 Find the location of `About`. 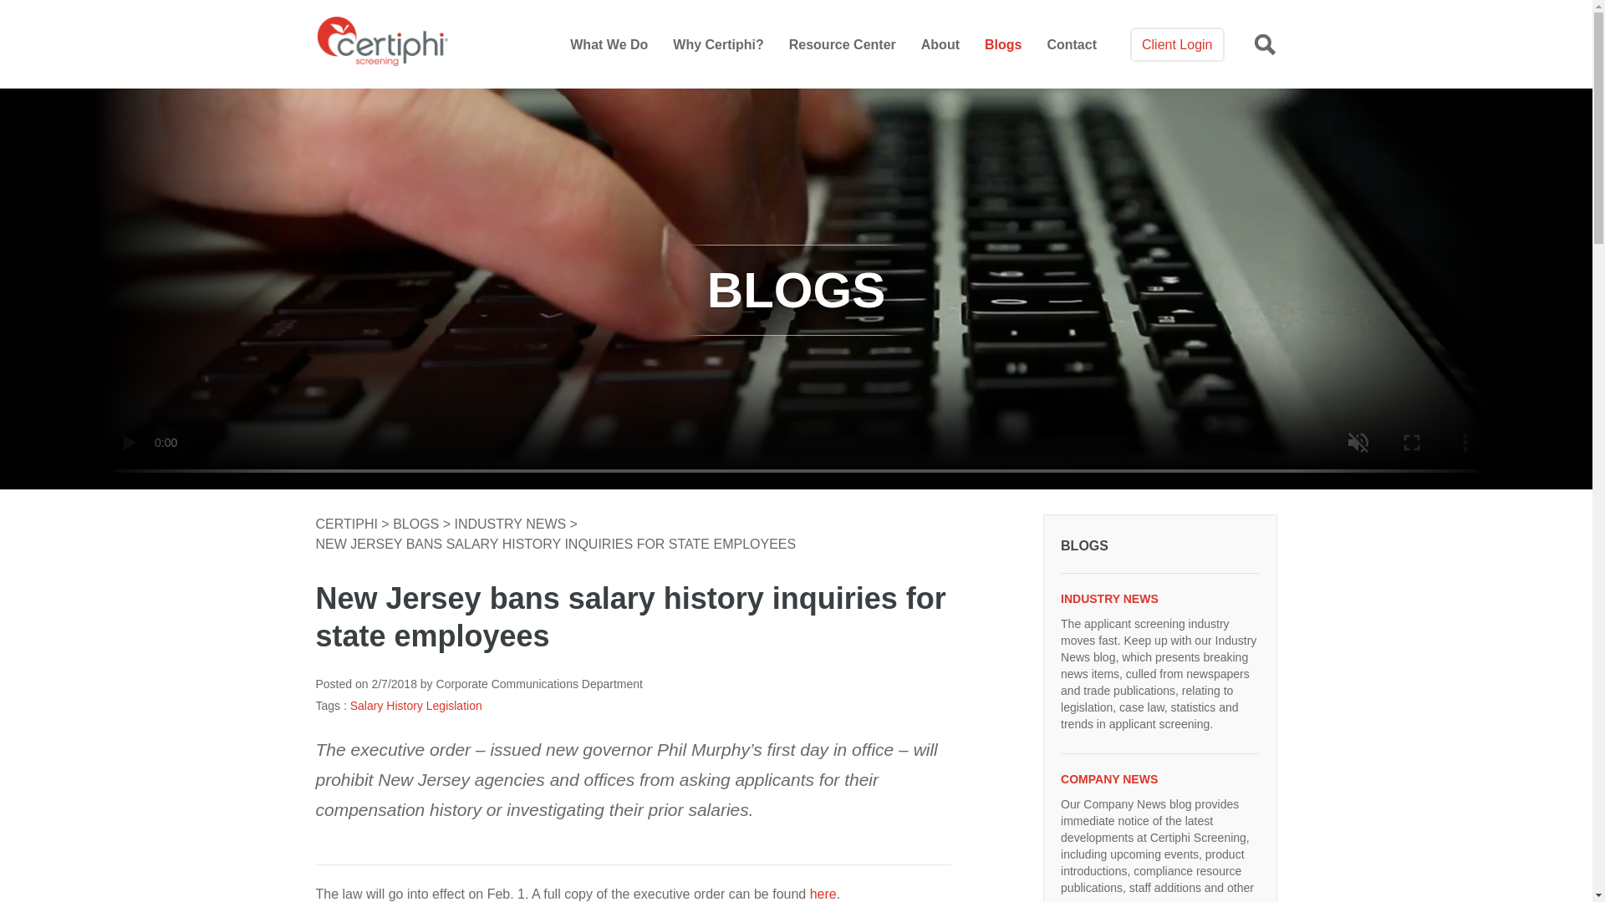

About is located at coordinates (940, 44).